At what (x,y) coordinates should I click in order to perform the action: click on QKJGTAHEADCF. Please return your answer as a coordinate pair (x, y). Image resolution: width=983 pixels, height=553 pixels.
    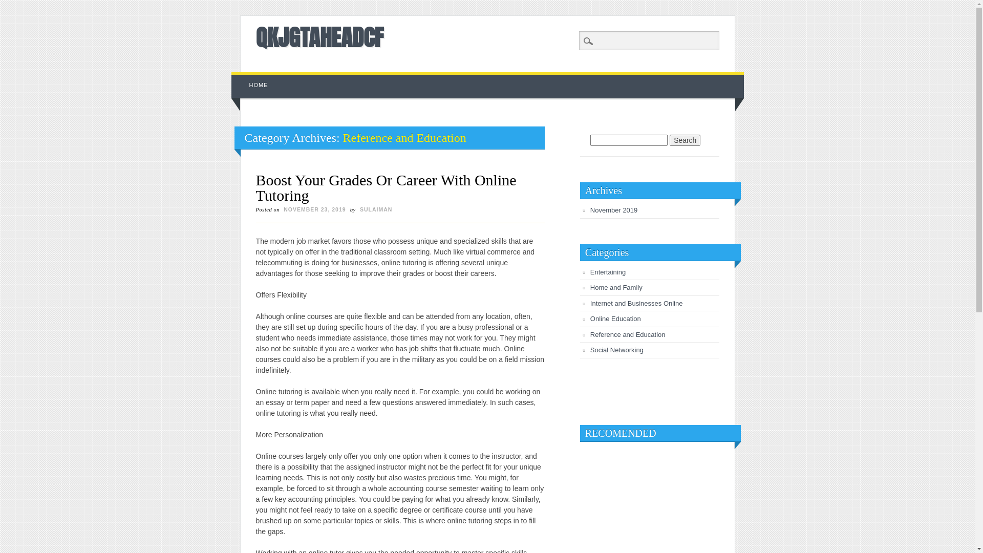
    Looking at the image, I should click on (319, 37).